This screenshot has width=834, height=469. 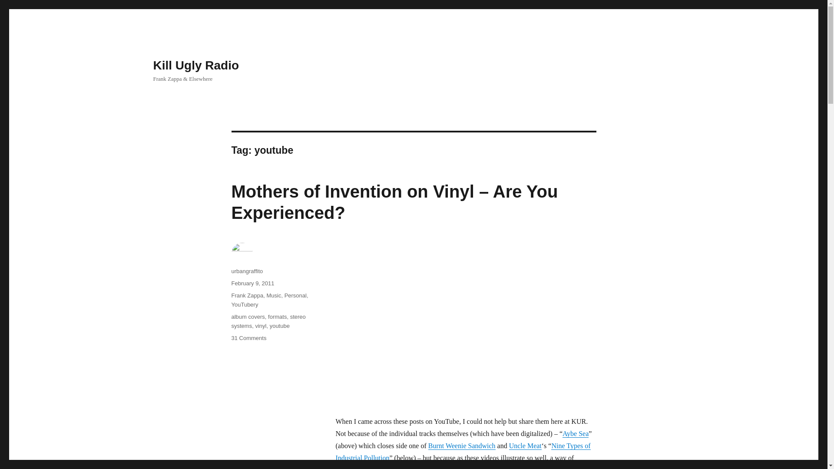 I want to click on Kill Ugly Radio, so click(x=195, y=65).